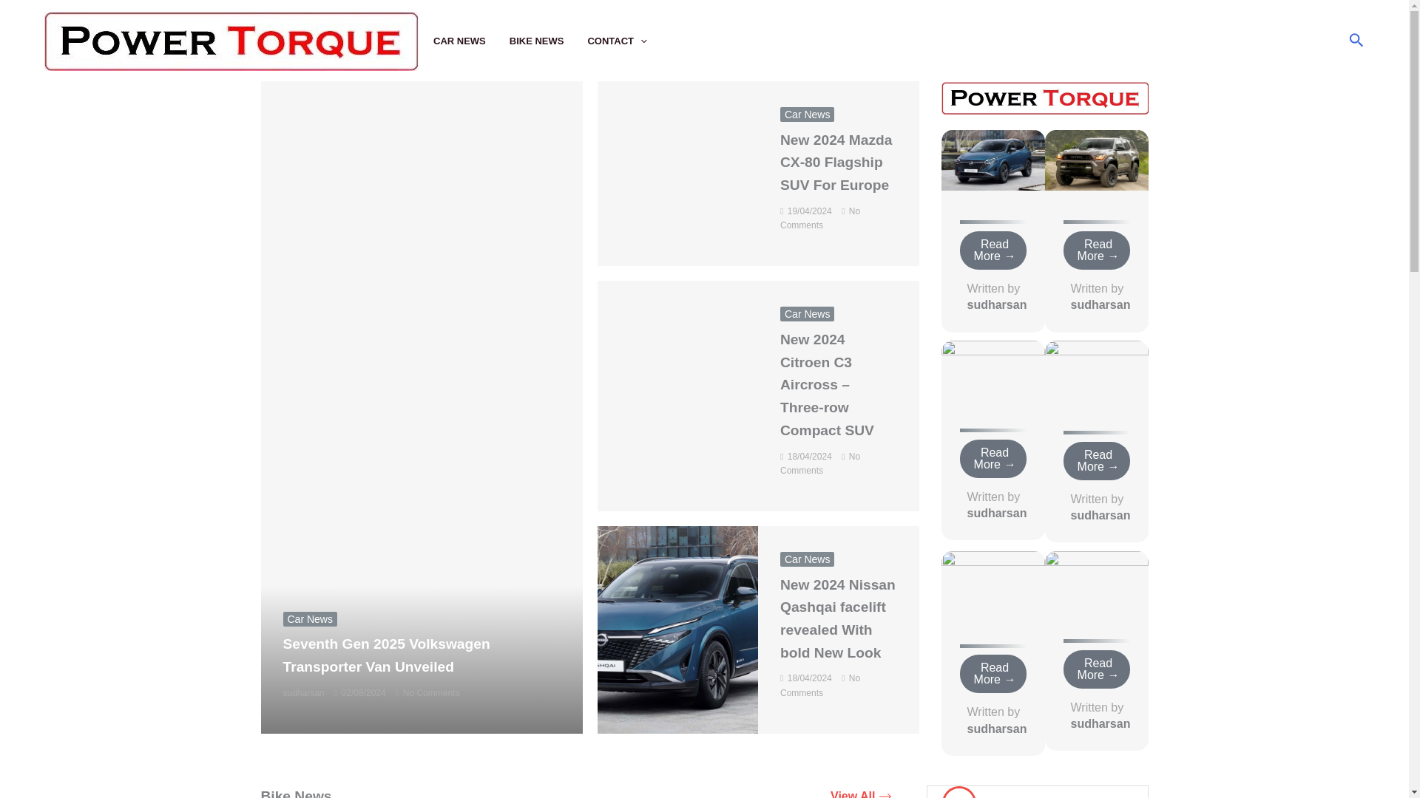 This screenshot has height=798, width=1420. I want to click on New 2023 Subaru Forester XT-Edition Debuts In Japan, so click(992, 369).